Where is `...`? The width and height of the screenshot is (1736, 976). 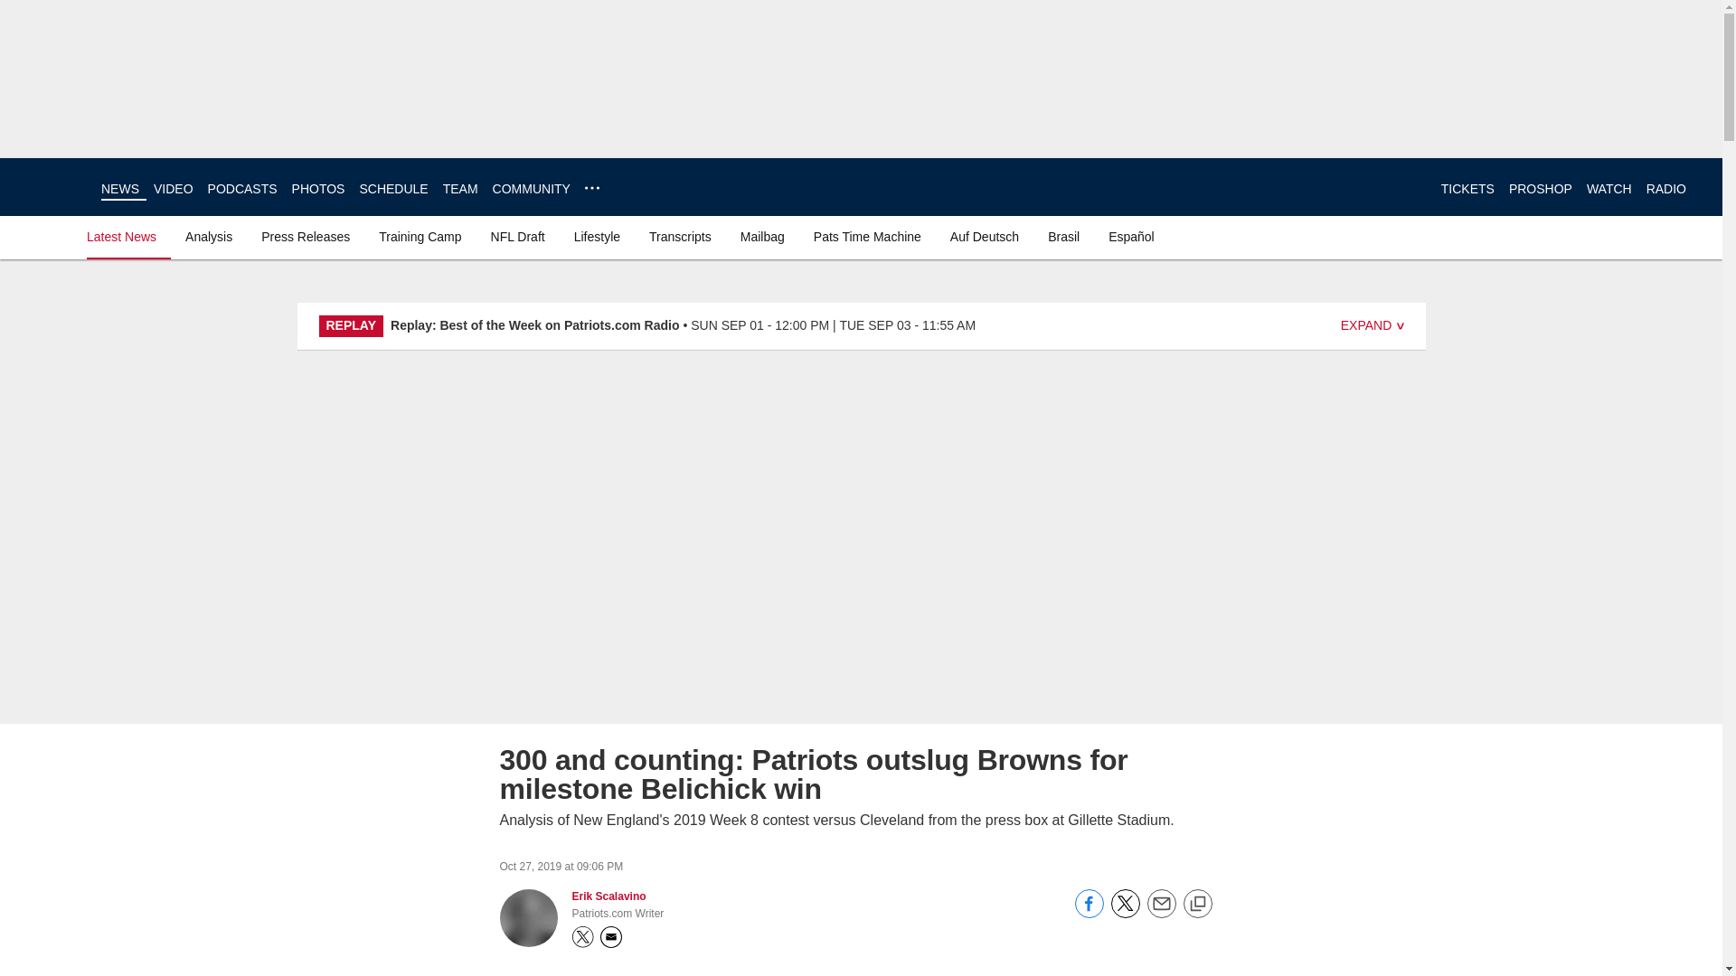 ... is located at coordinates (591, 188).